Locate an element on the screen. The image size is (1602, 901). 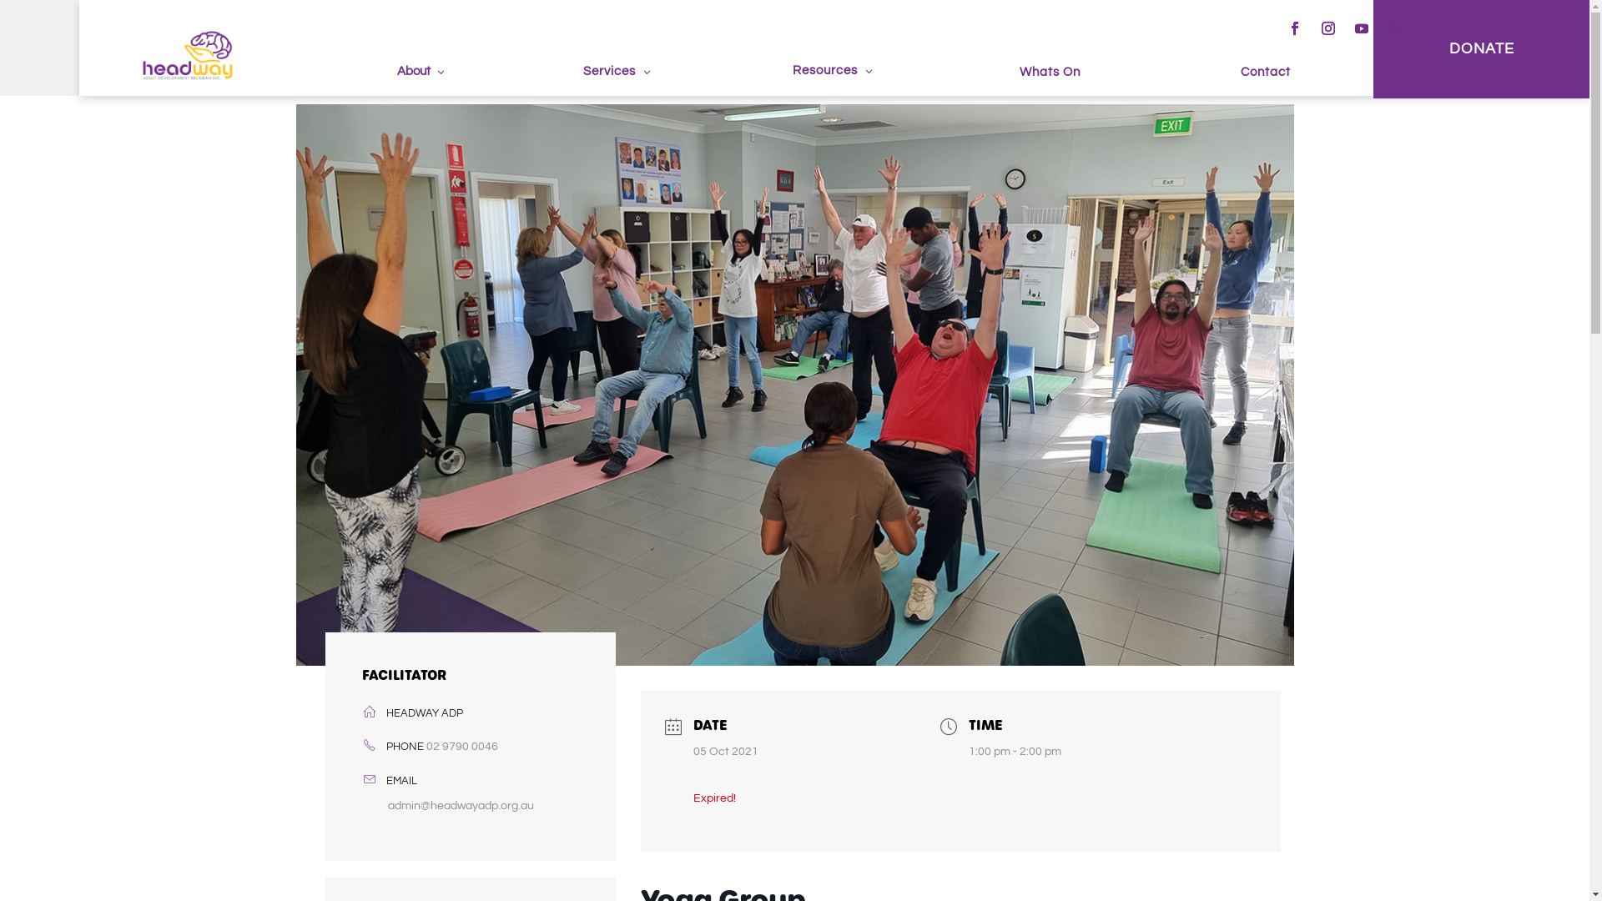
Whats On is located at coordinates (1050, 76).